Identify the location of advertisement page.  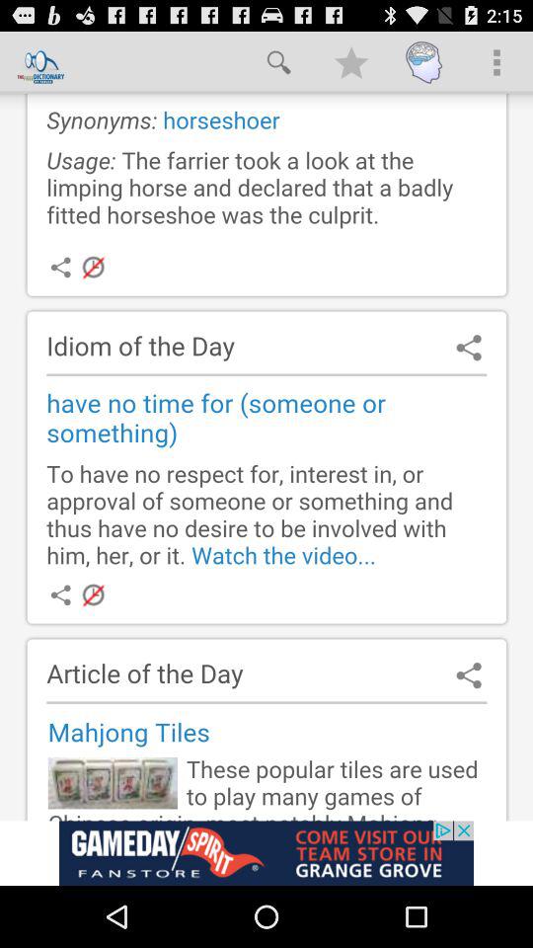
(266, 853).